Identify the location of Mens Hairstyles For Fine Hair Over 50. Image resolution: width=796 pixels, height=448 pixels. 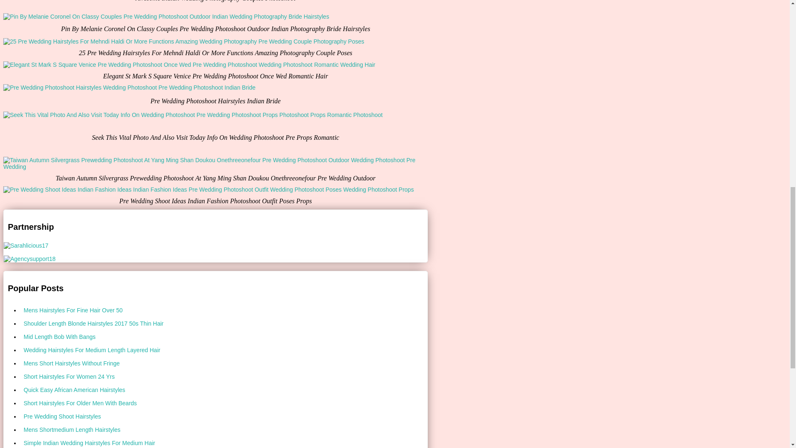
(224, 310).